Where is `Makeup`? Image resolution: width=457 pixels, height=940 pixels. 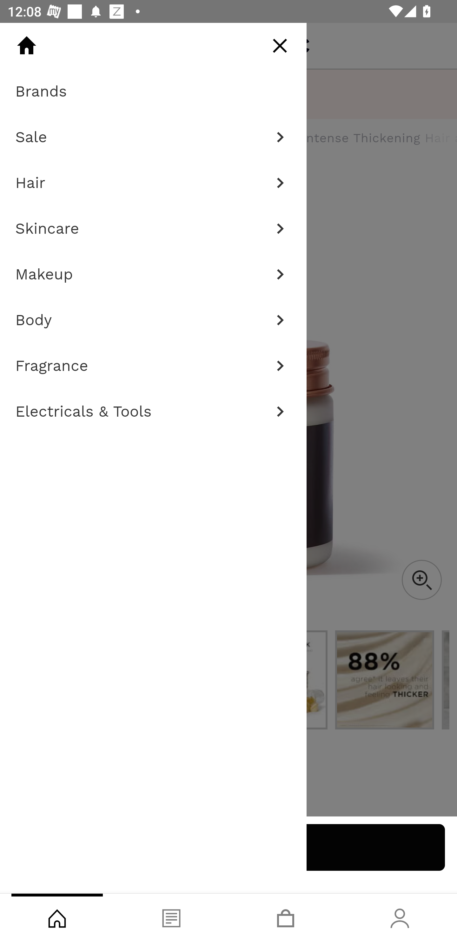
Makeup is located at coordinates (153, 274).